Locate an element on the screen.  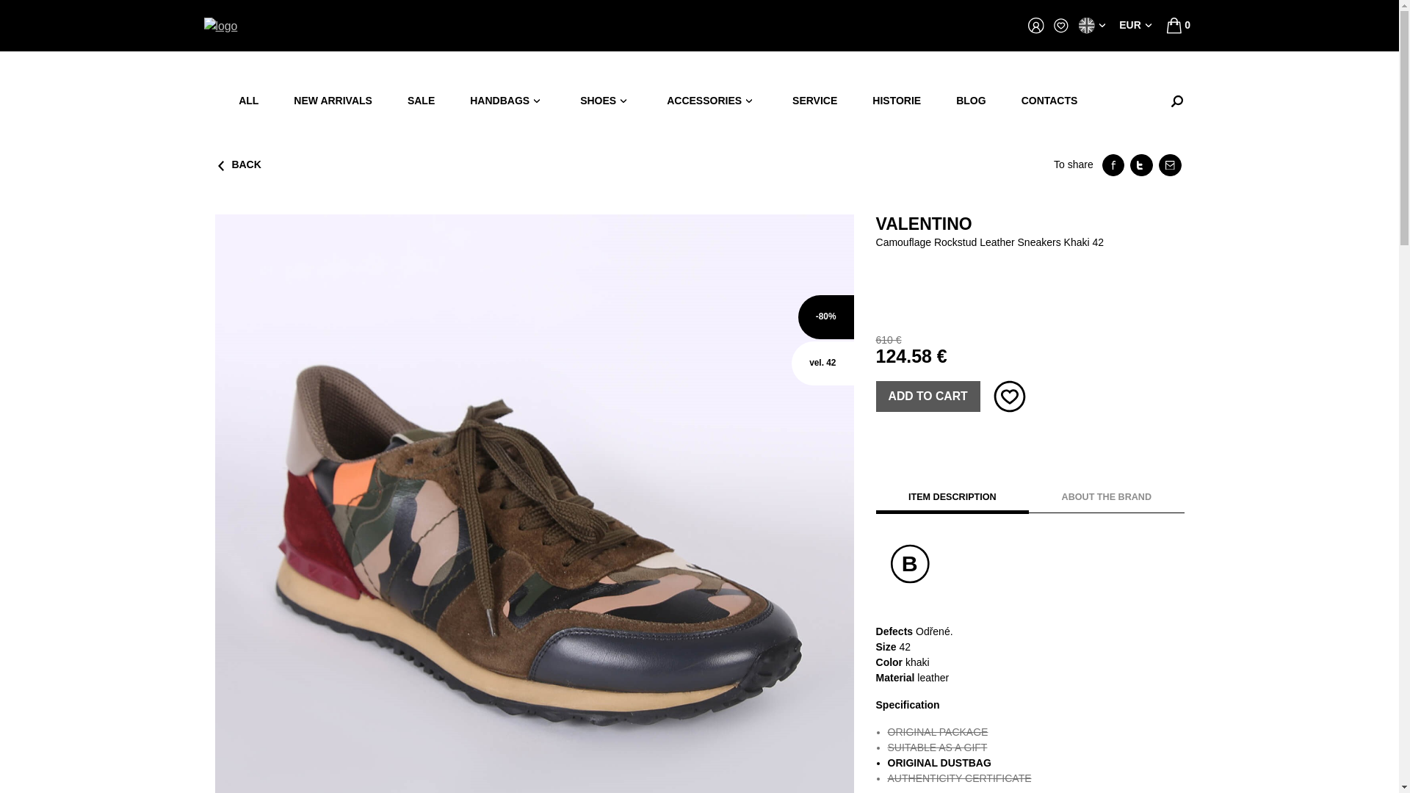
language is located at coordinates (1093, 26).